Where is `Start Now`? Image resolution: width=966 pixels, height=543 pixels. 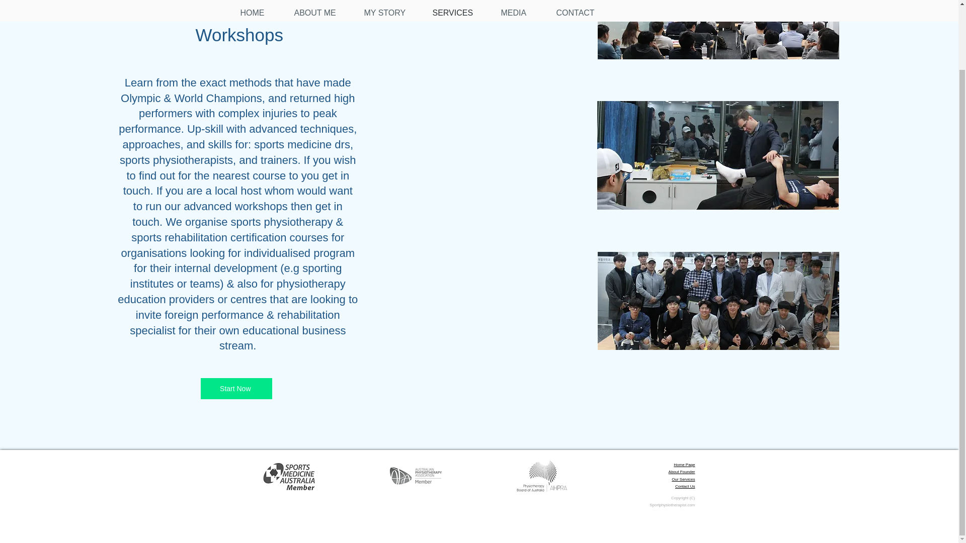 Start Now is located at coordinates (236, 388).